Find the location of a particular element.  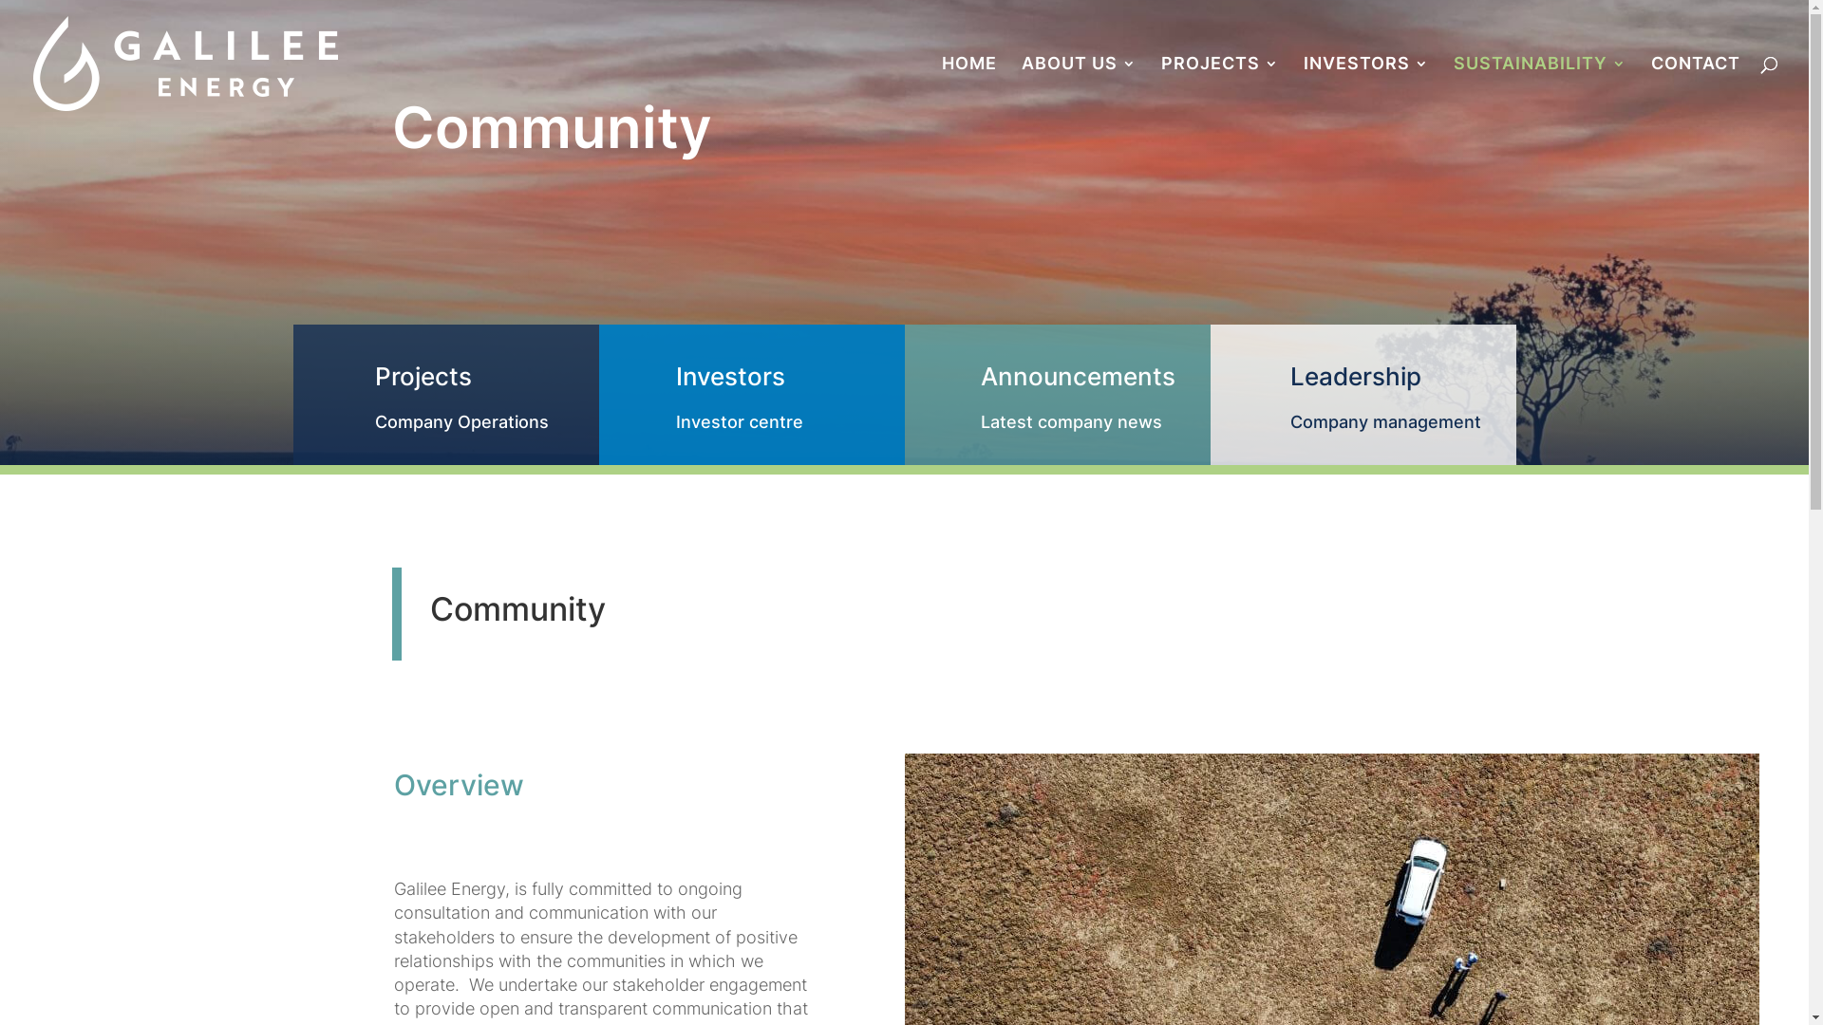

ABOUT US is located at coordinates (1079, 92).